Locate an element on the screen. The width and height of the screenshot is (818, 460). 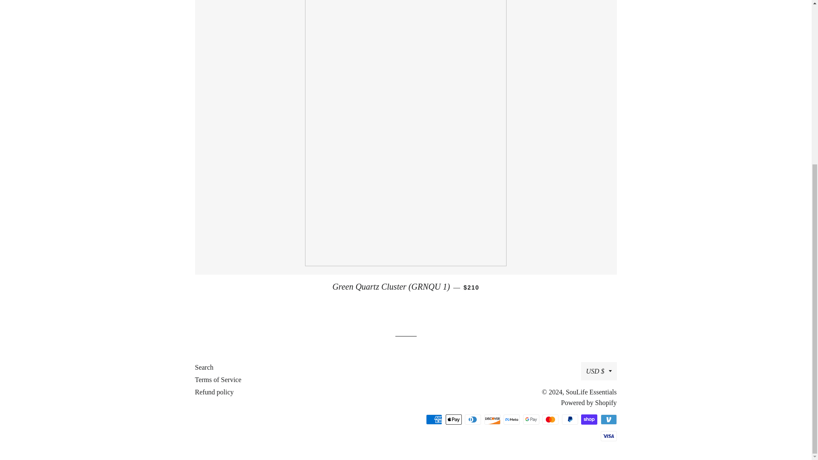
Venmo is located at coordinates (608, 419).